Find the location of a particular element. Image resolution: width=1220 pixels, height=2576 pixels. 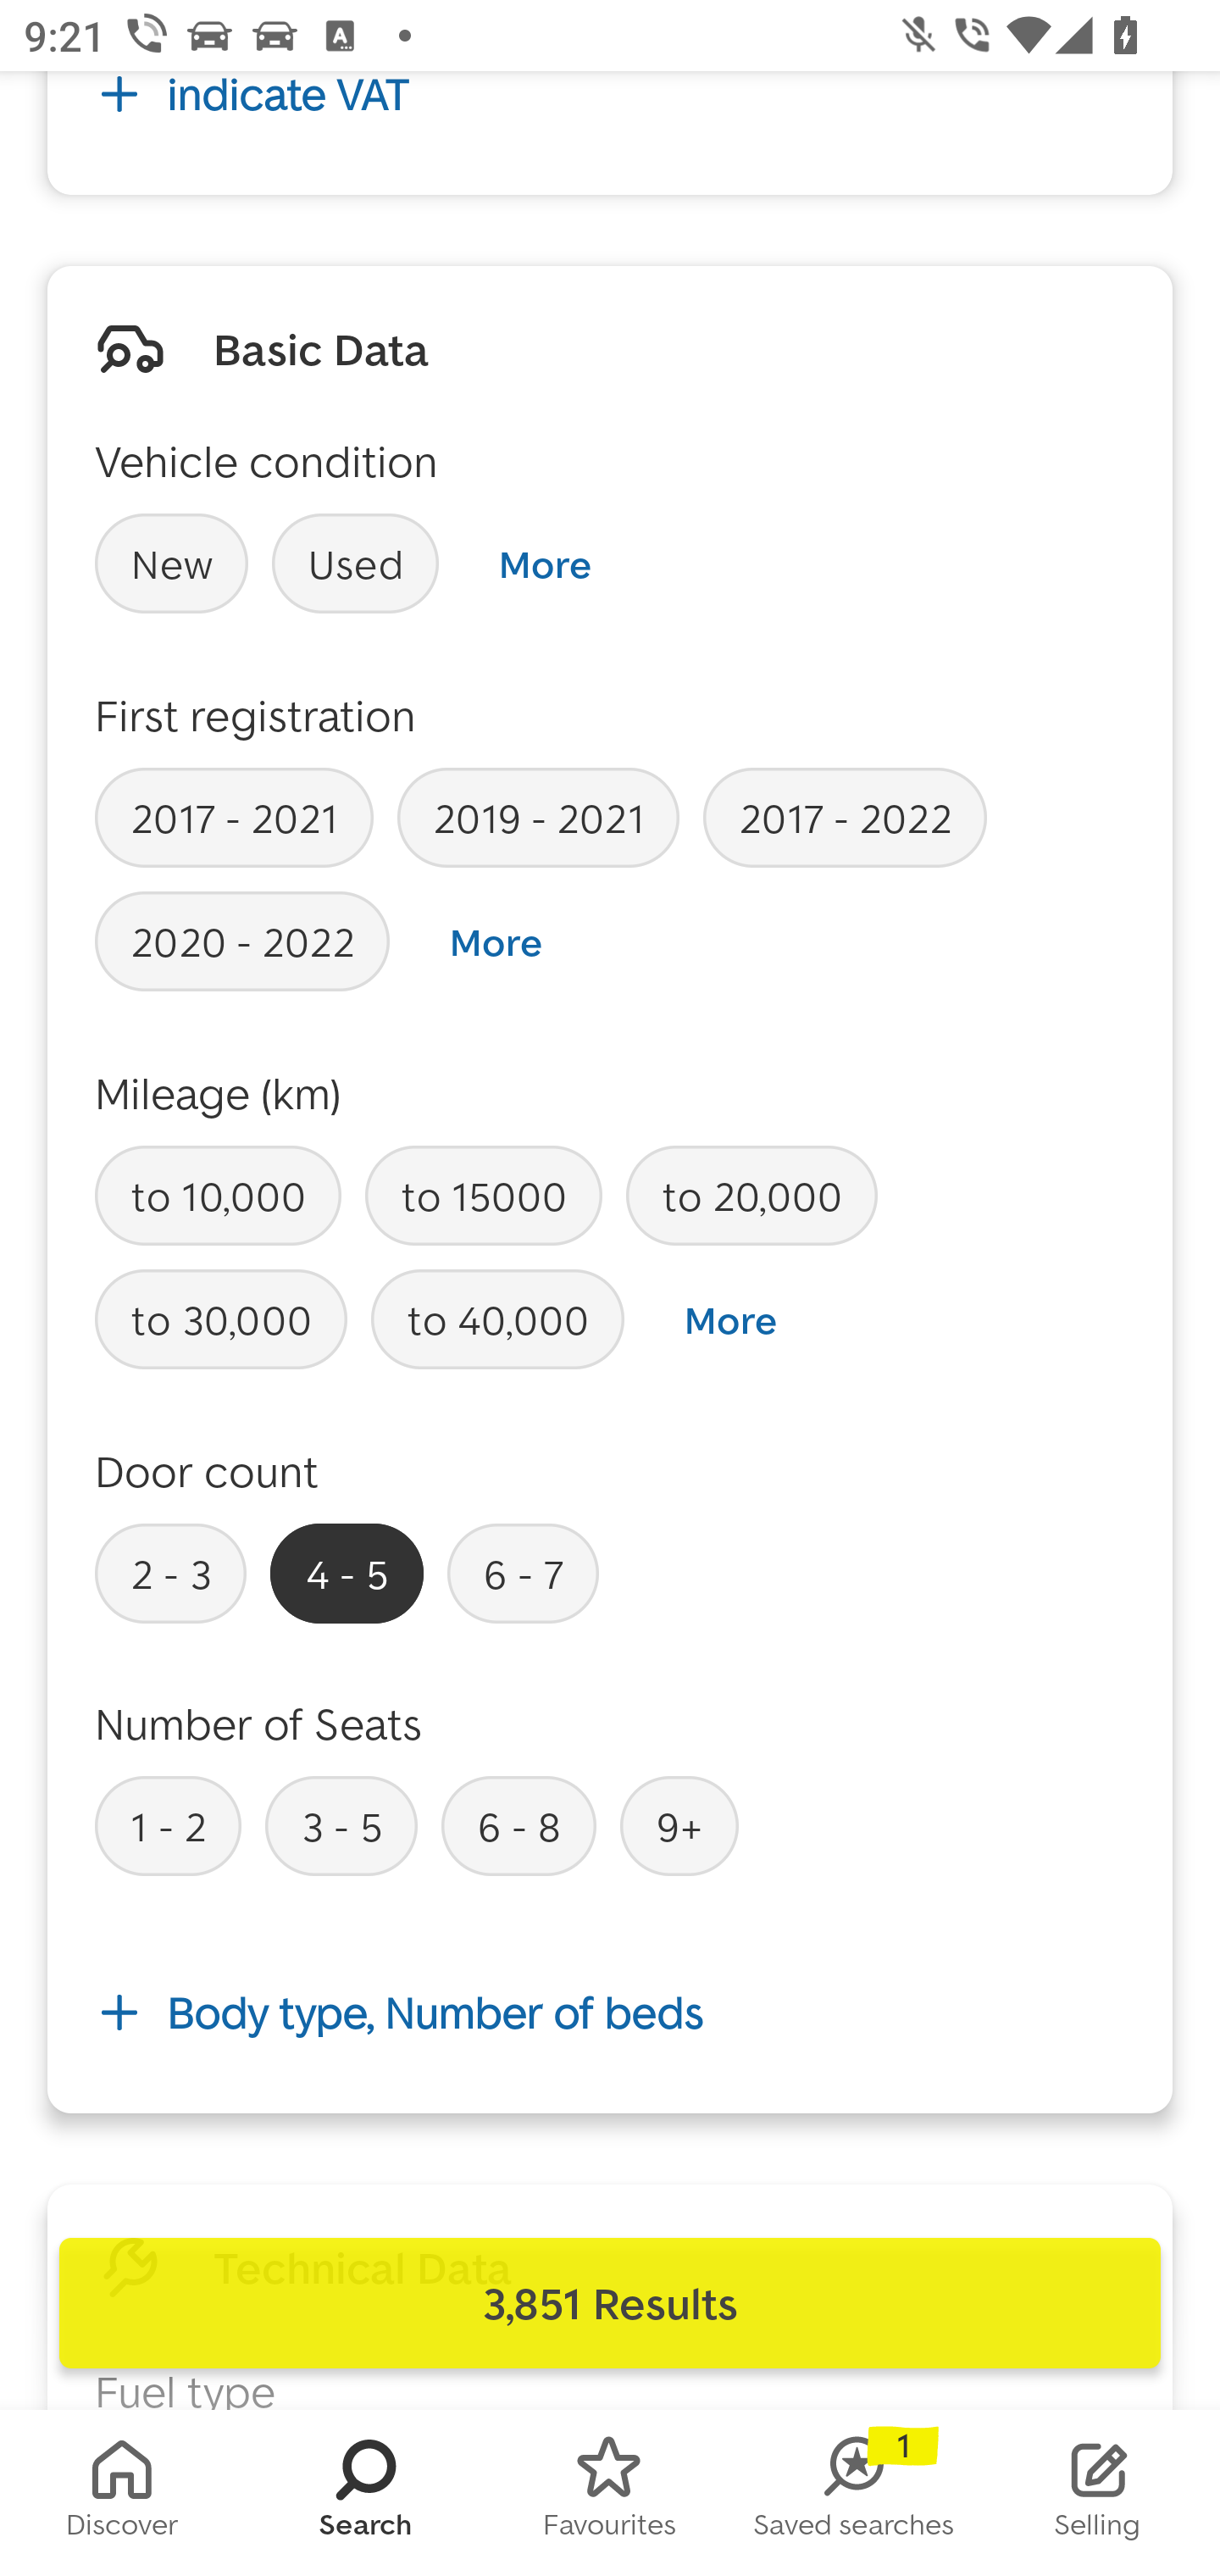

2020 - 2022 is located at coordinates (242, 941).